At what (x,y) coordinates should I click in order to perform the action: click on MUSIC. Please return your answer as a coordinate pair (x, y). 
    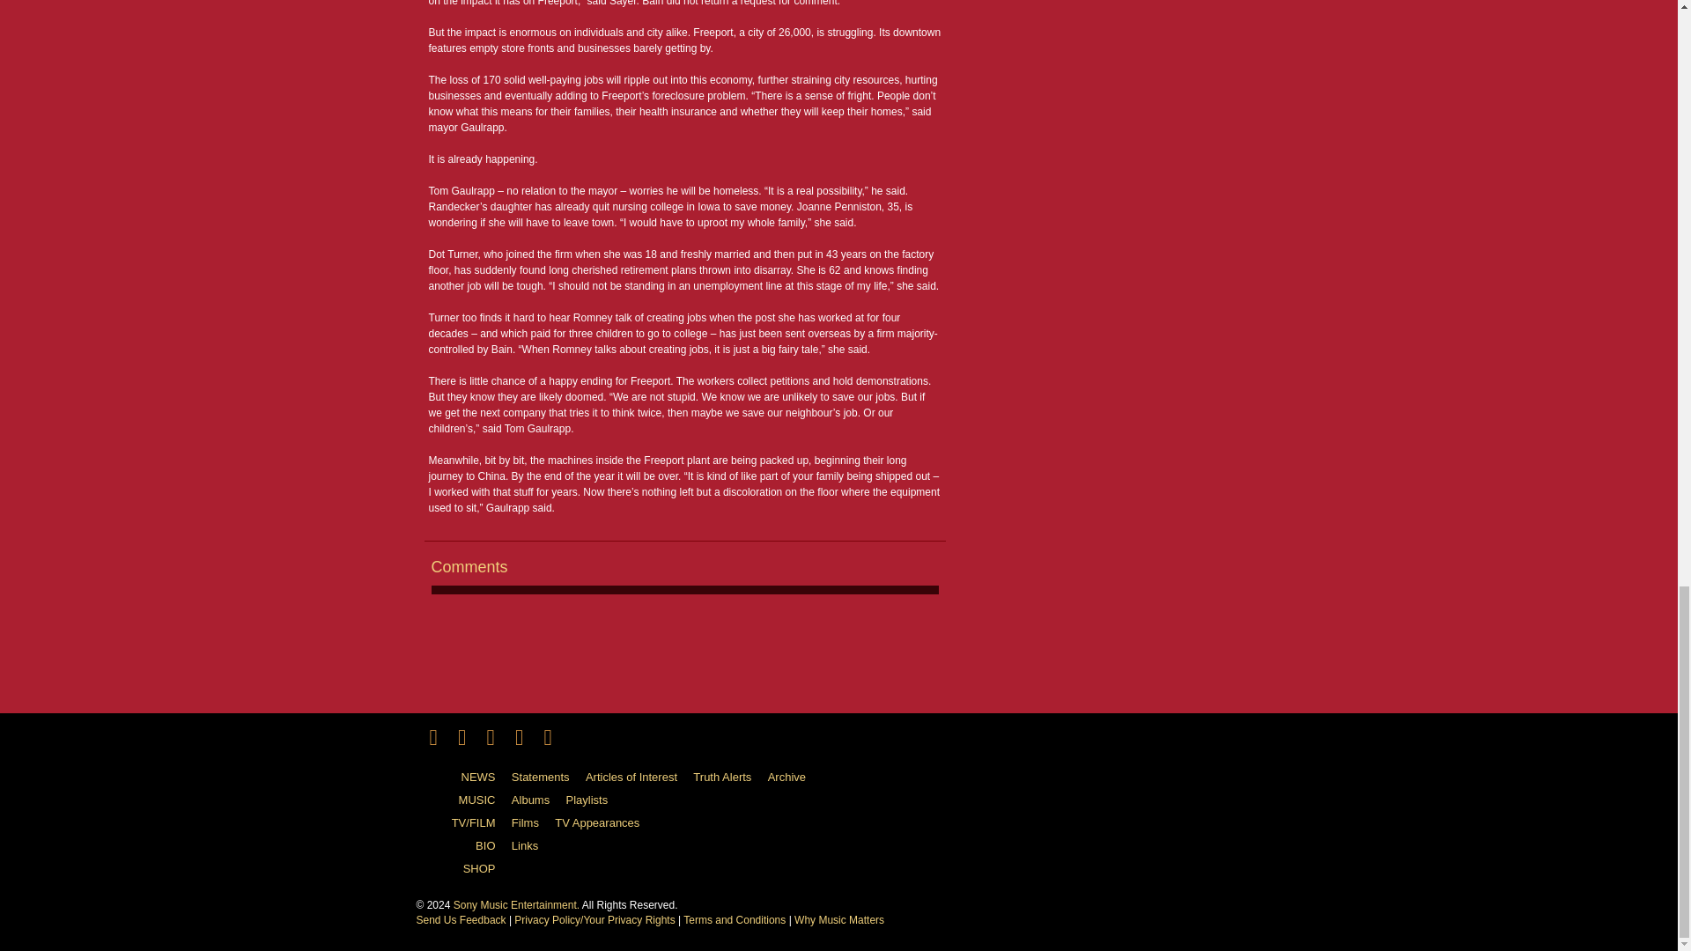
    Looking at the image, I should click on (462, 800).